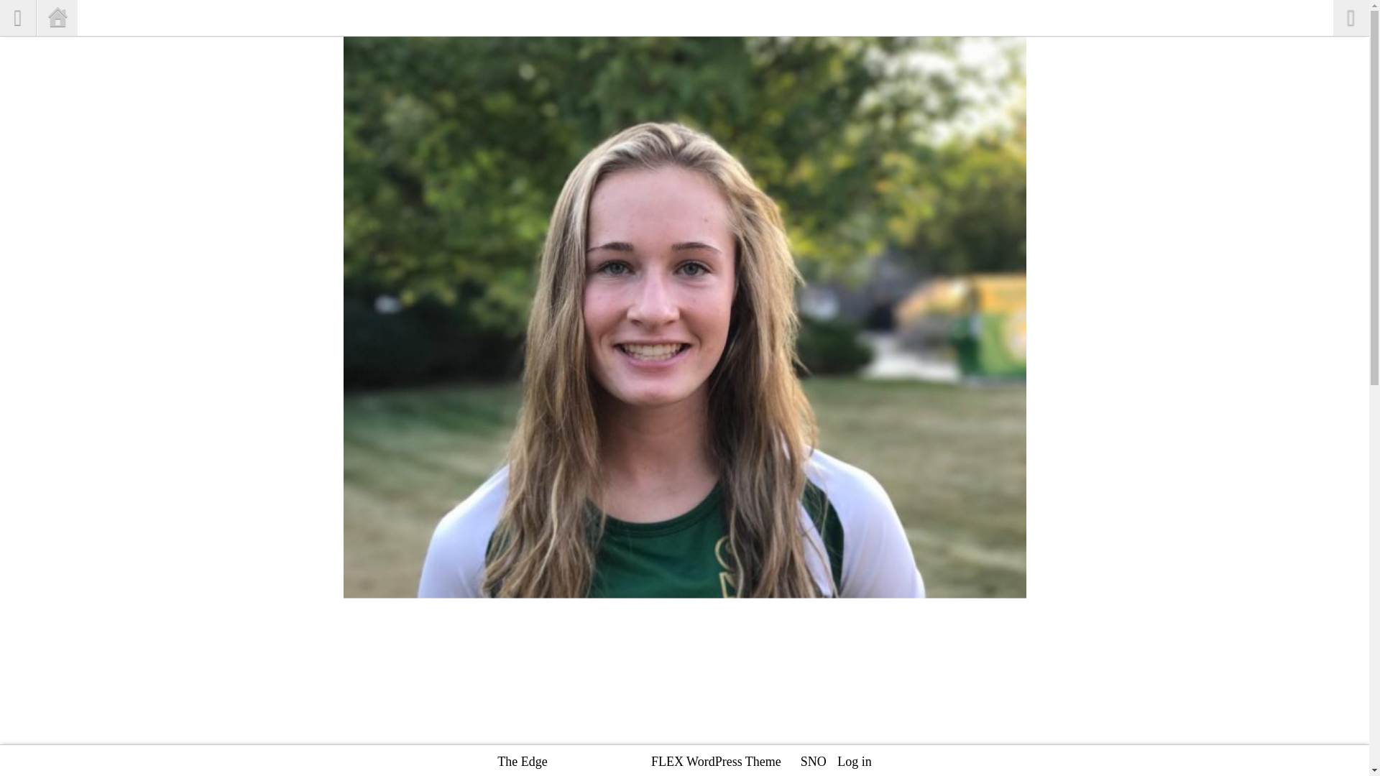 The width and height of the screenshot is (1380, 776). I want to click on FLEX WordPress Theme, so click(716, 762).